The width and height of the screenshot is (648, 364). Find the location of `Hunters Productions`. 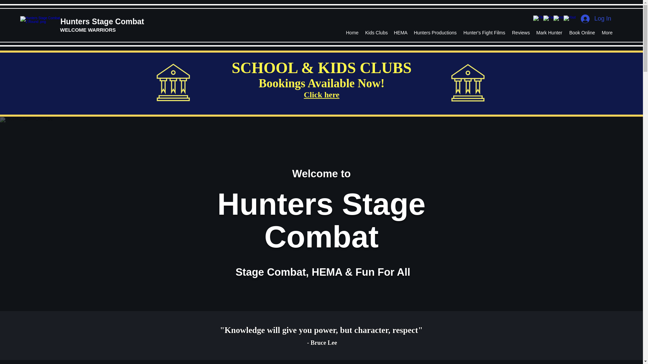

Hunters Productions is located at coordinates (435, 33).